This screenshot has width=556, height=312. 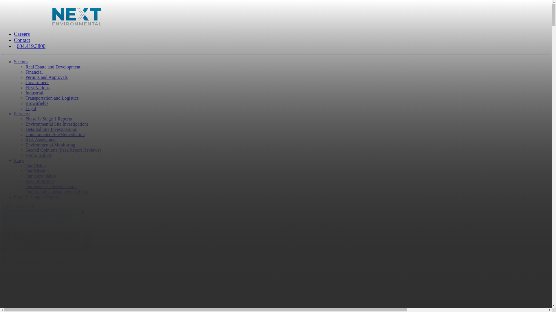 I want to click on Real Estate and Development, so click(x=53, y=67).